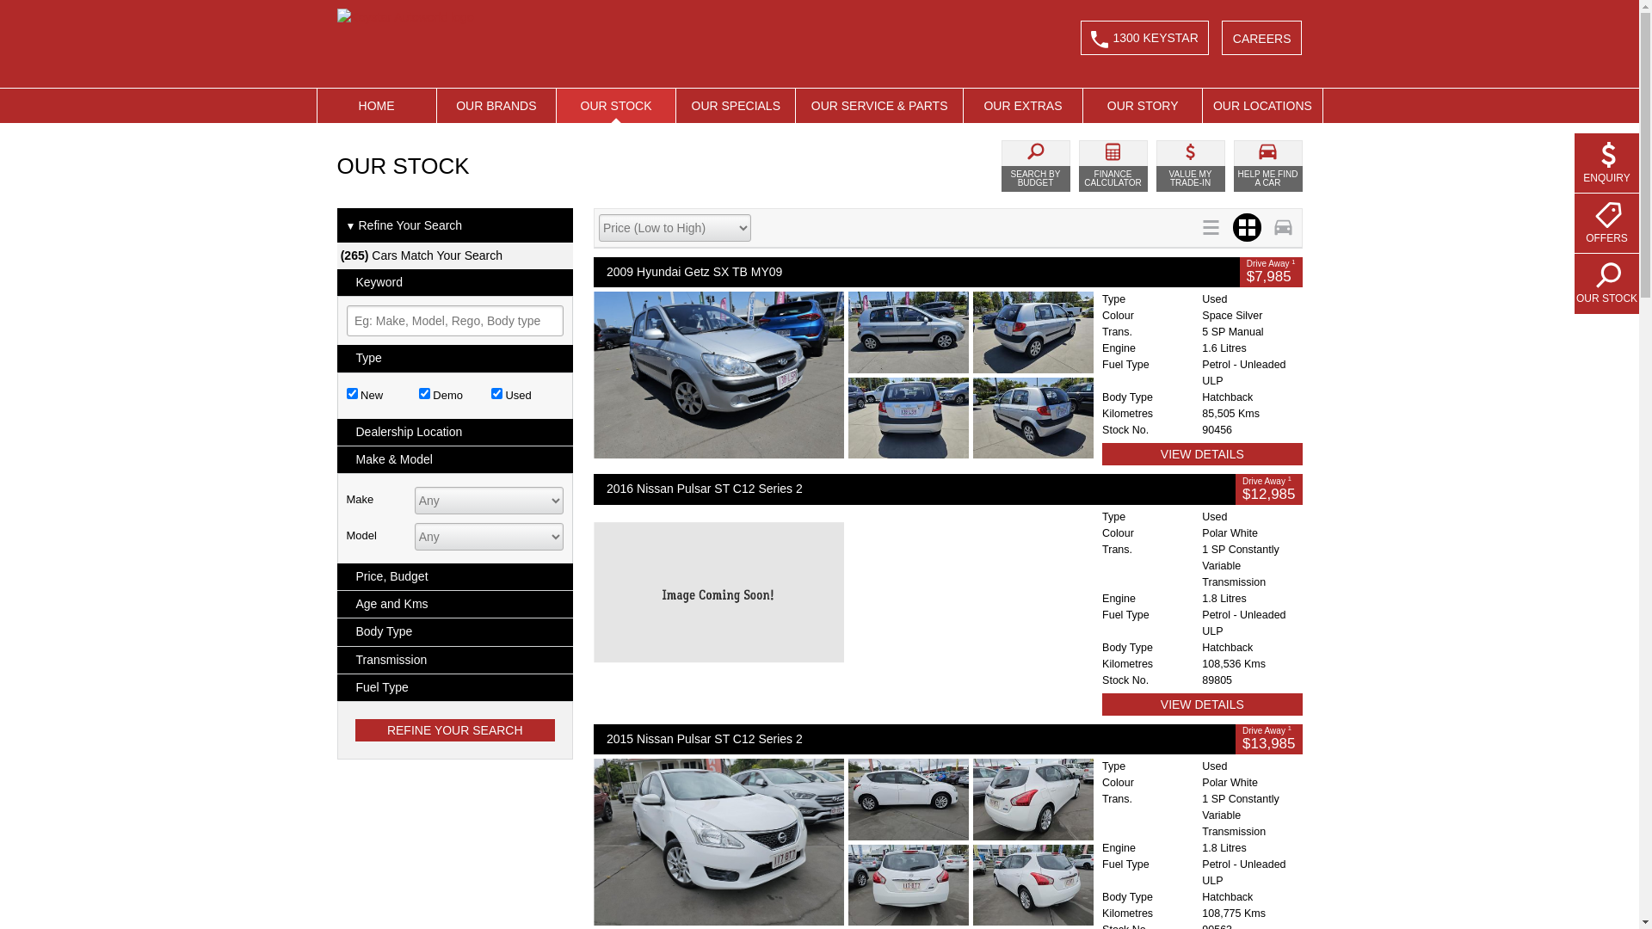  Describe the element at coordinates (456, 432) in the screenshot. I see `Dealership Location` at that location.